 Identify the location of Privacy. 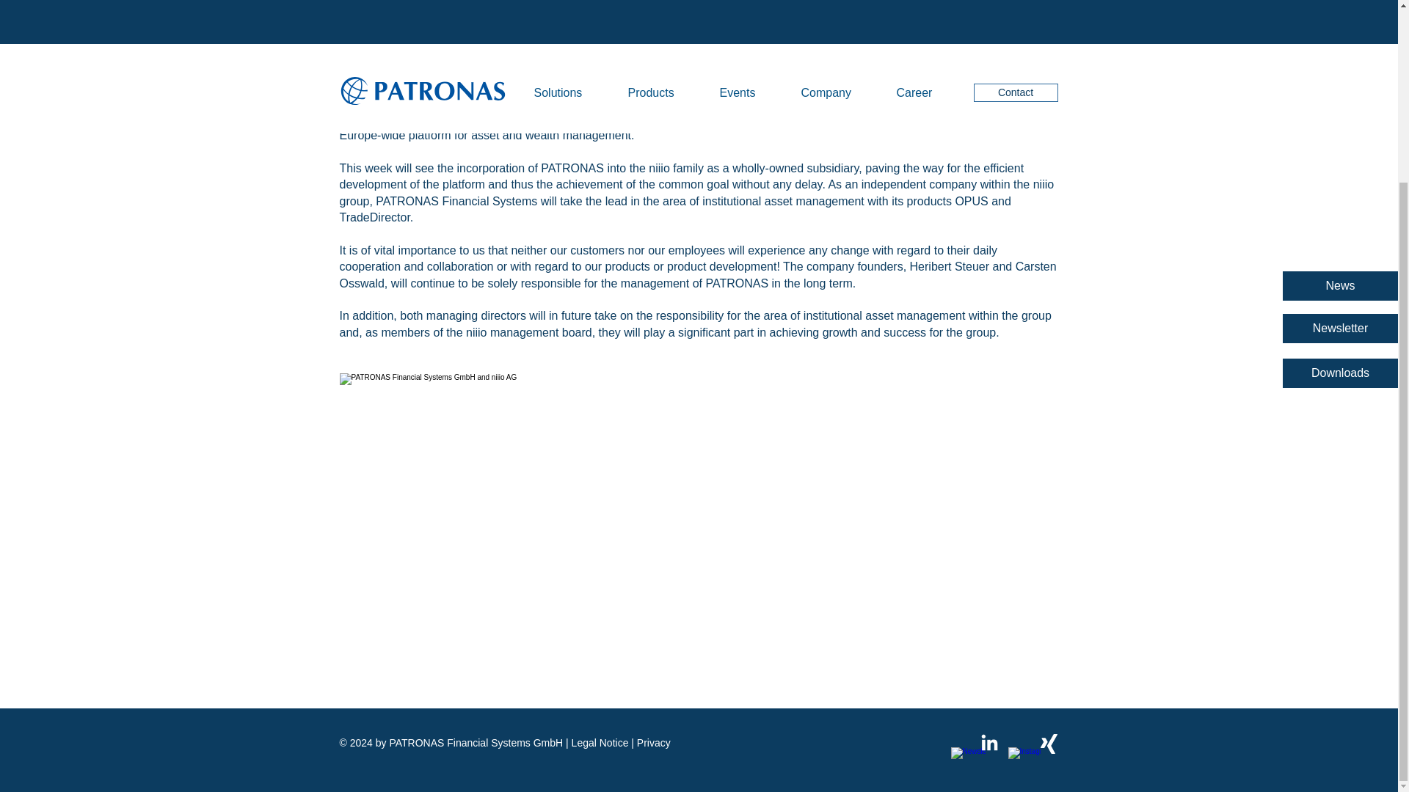
(653, 742).